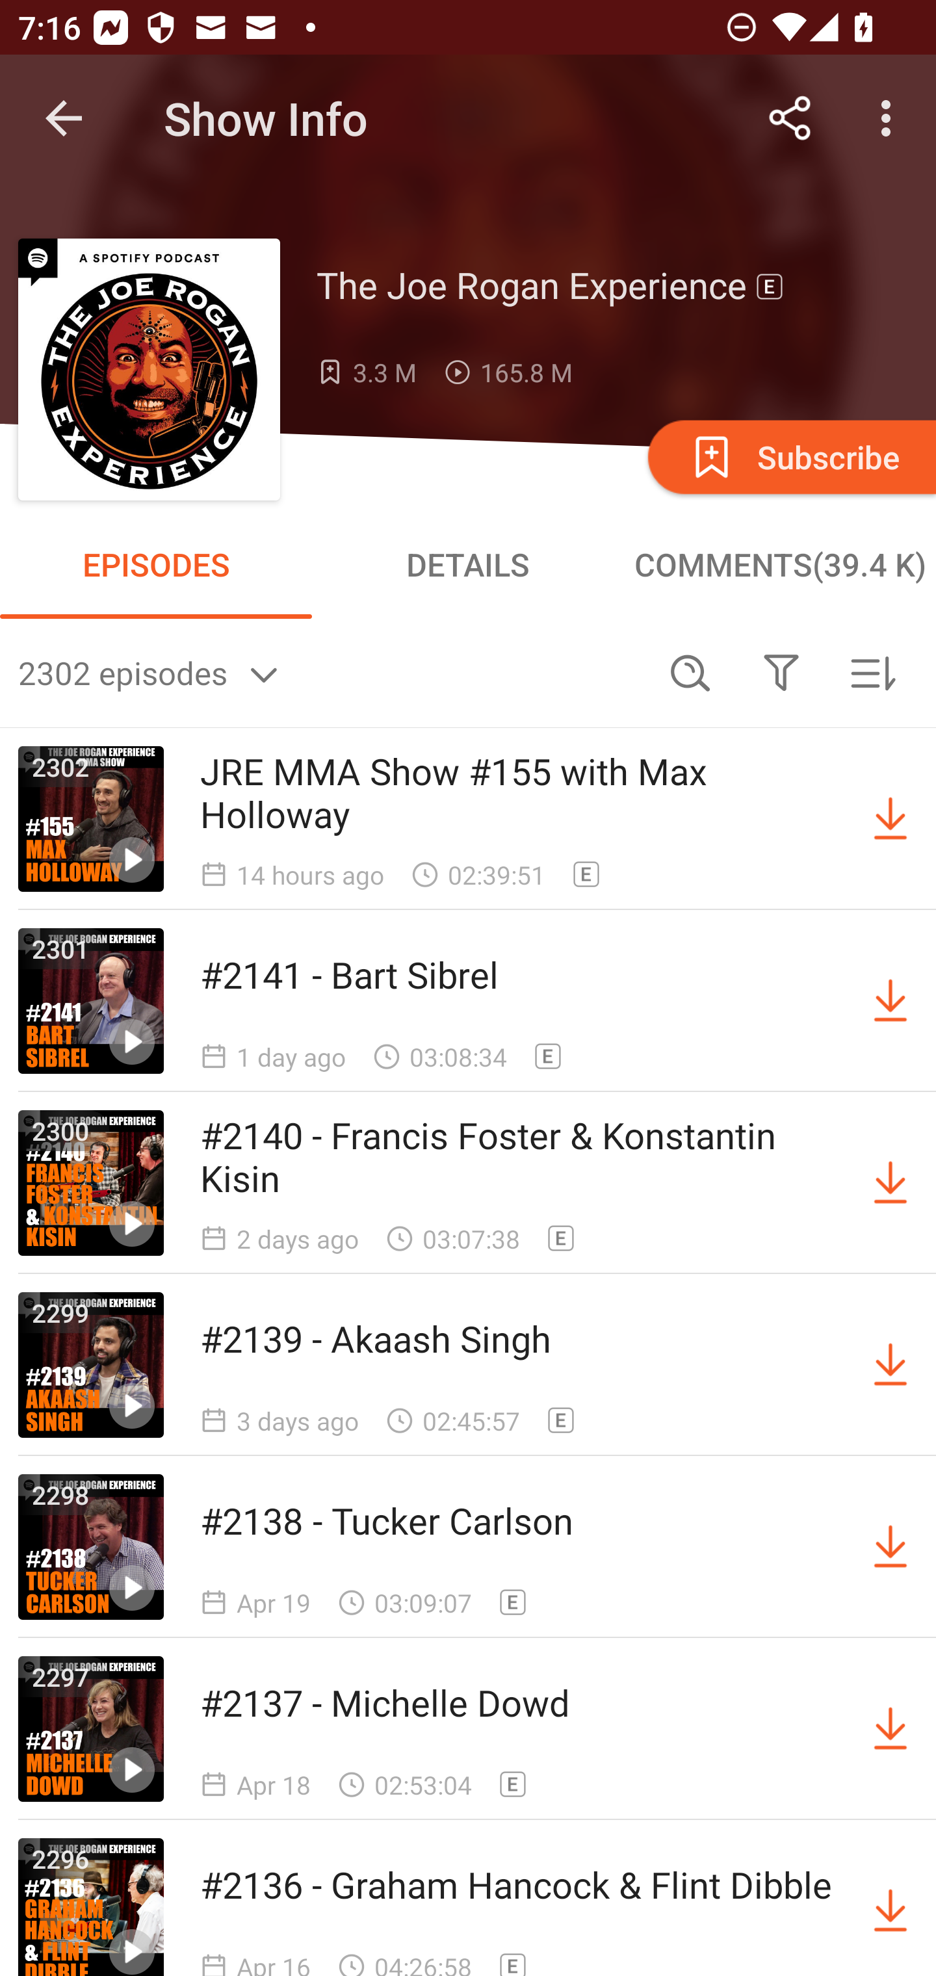  Describe the element at coordinates (780, 564) in the screenshot. I see `COMMENTS(39.4 K)` at that location.